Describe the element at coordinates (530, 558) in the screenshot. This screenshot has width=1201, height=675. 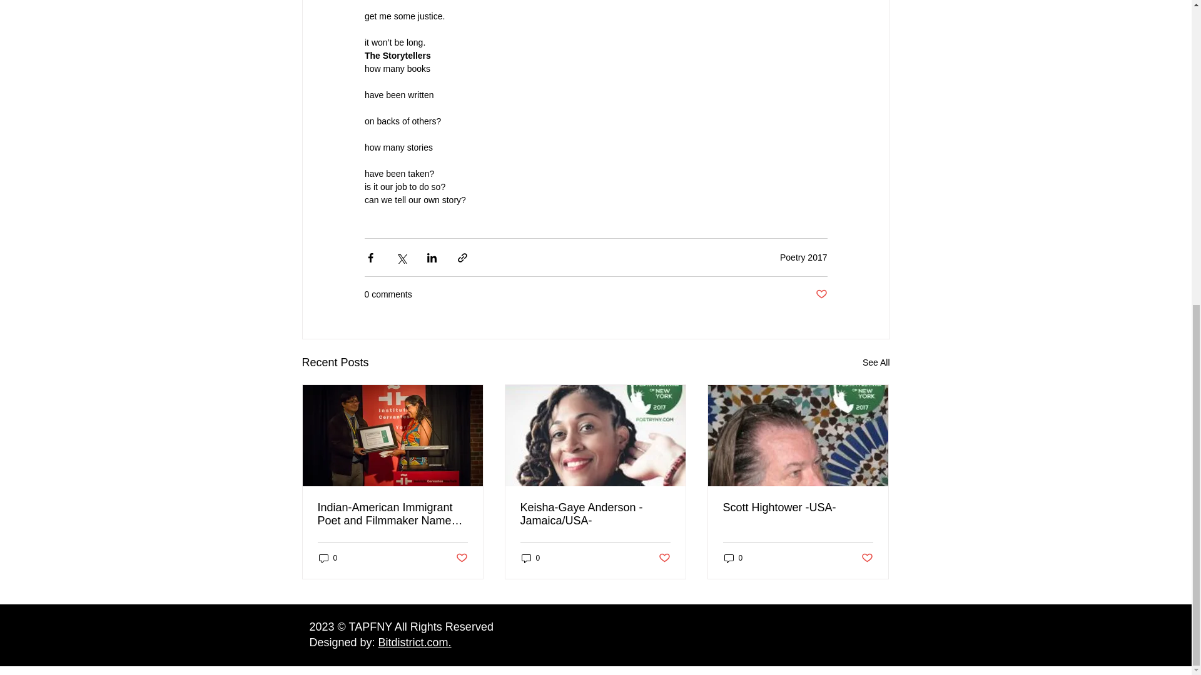
I see `0` at that location.